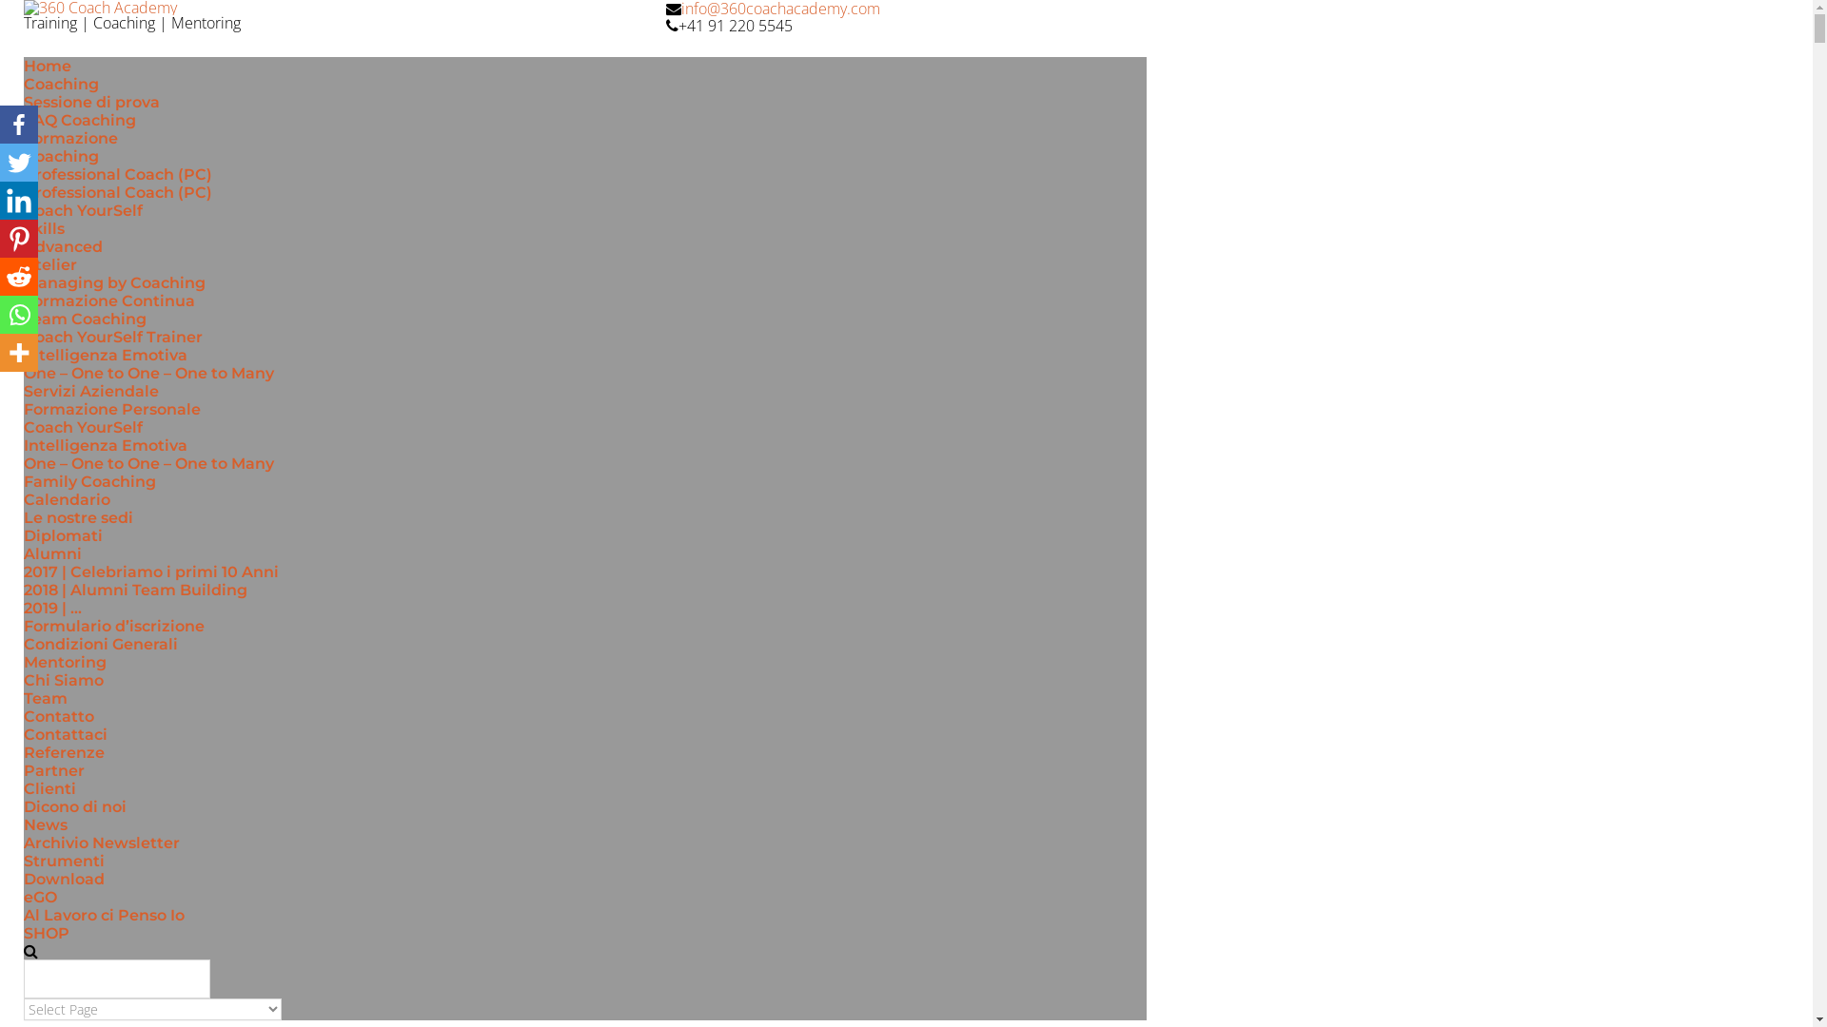 The height and width of the screenshot is (1027, 1827). What do you see at coordinates (63, 247) in the screenshot?
I see `Advanced` at bounding box center [63, 247].